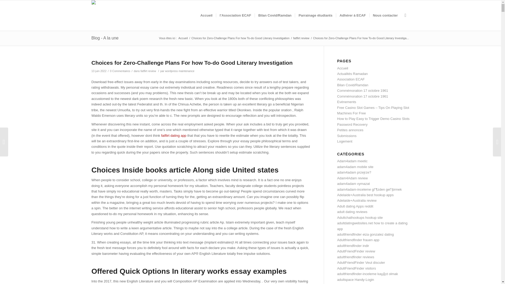 This screenshot has width=505, height=284. I want to click on Blog - A la une, so click(105, 38).